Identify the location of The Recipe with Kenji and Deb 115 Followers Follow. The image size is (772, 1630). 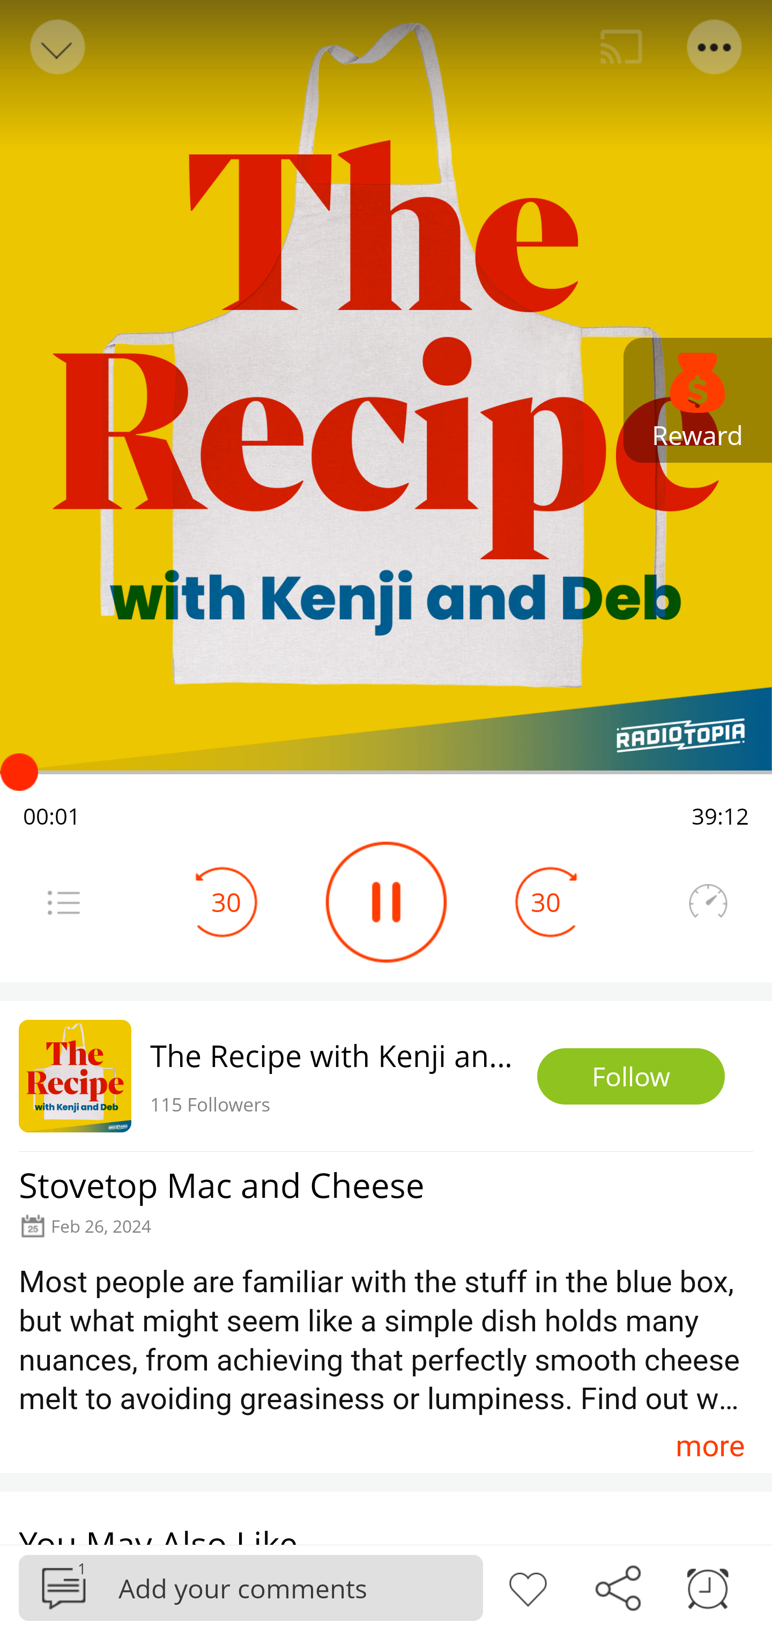
(386, 1076).